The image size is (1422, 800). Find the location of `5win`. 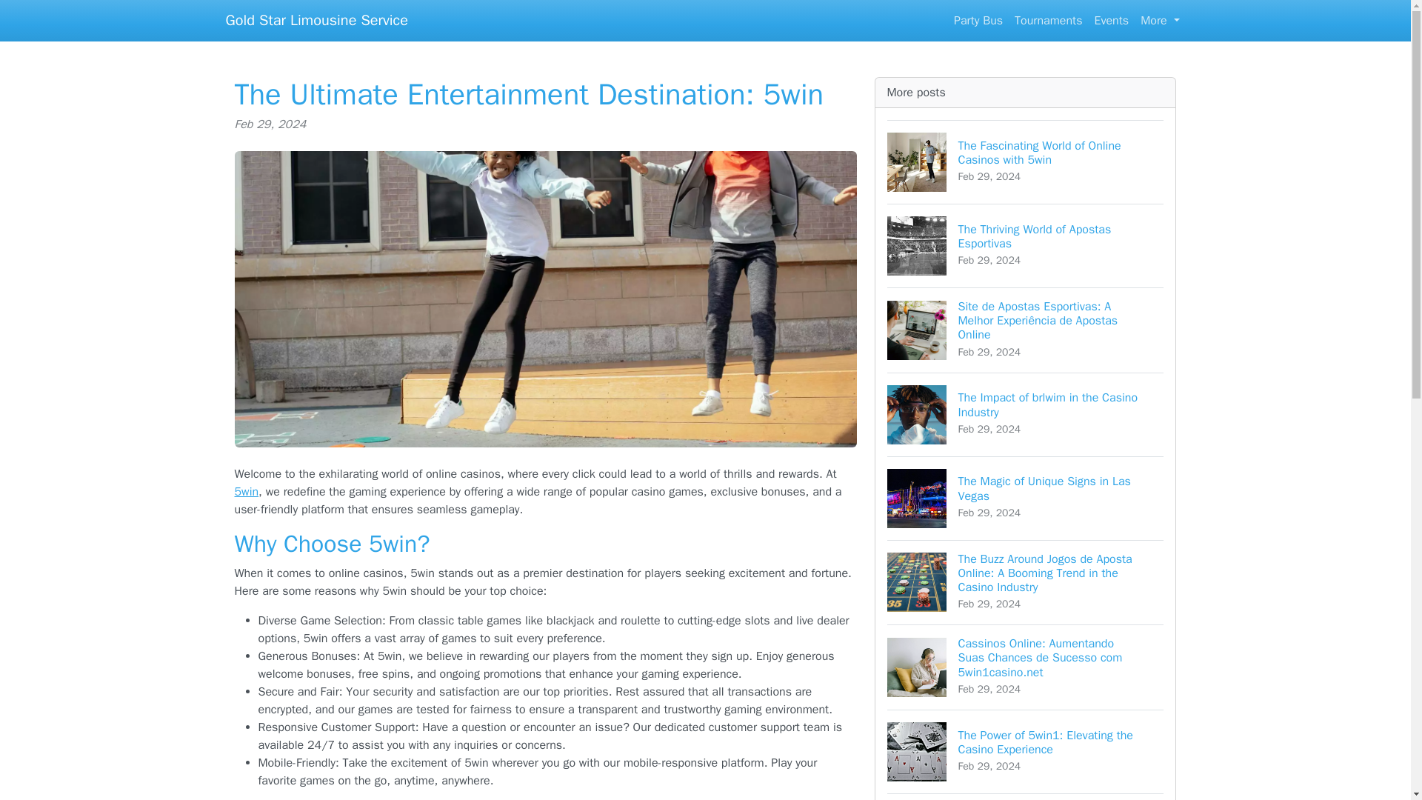

5win is located at coordinates (246, 492).